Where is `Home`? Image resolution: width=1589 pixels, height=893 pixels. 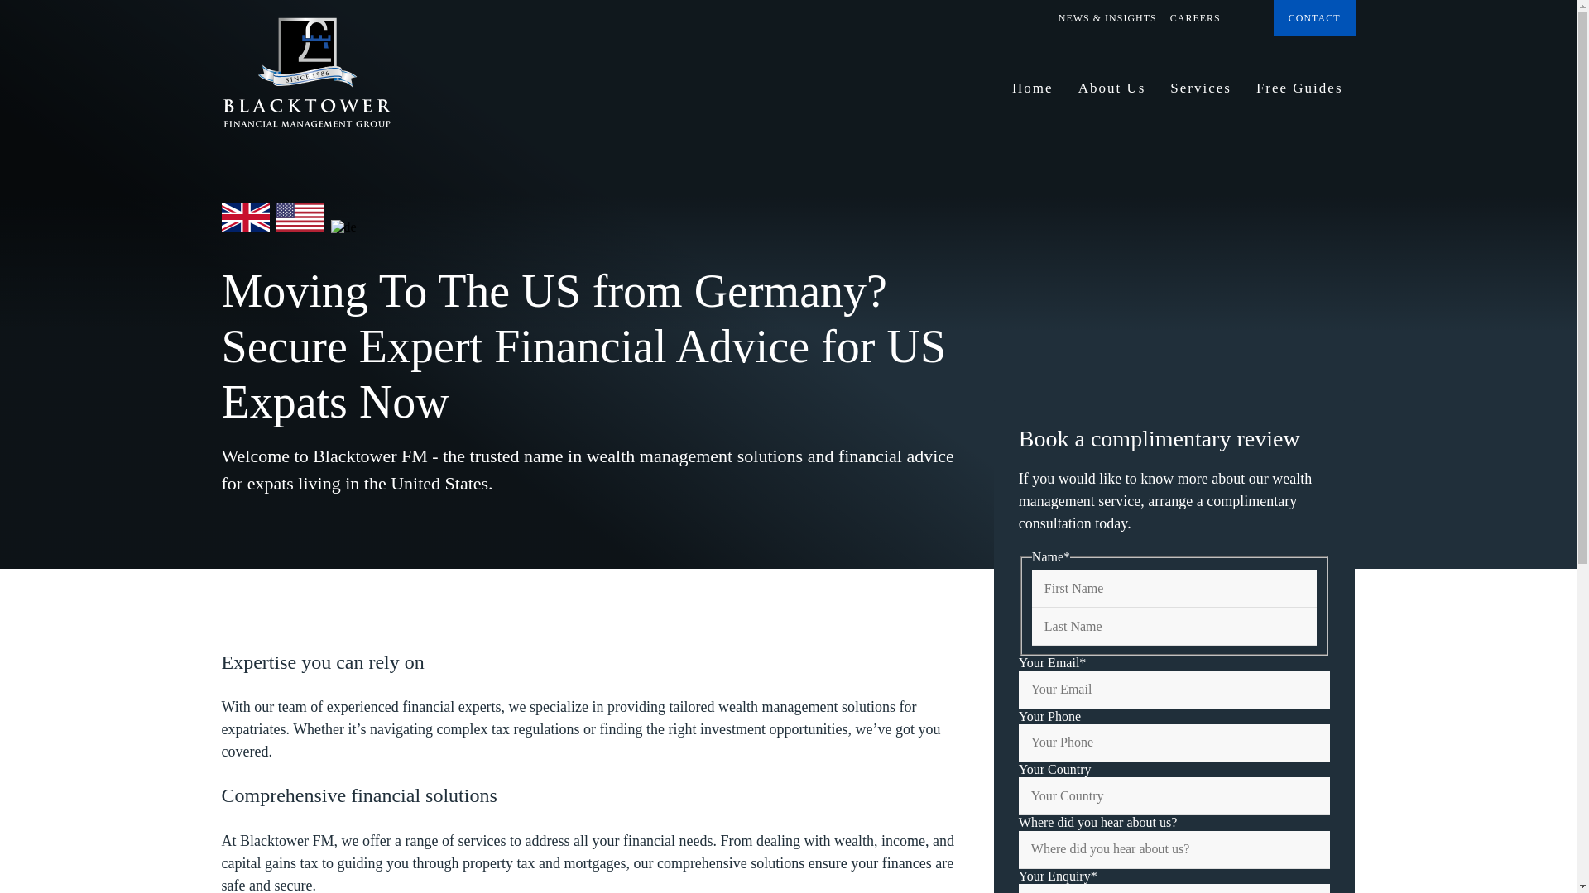
Home is located at coordinates (1033, 94).